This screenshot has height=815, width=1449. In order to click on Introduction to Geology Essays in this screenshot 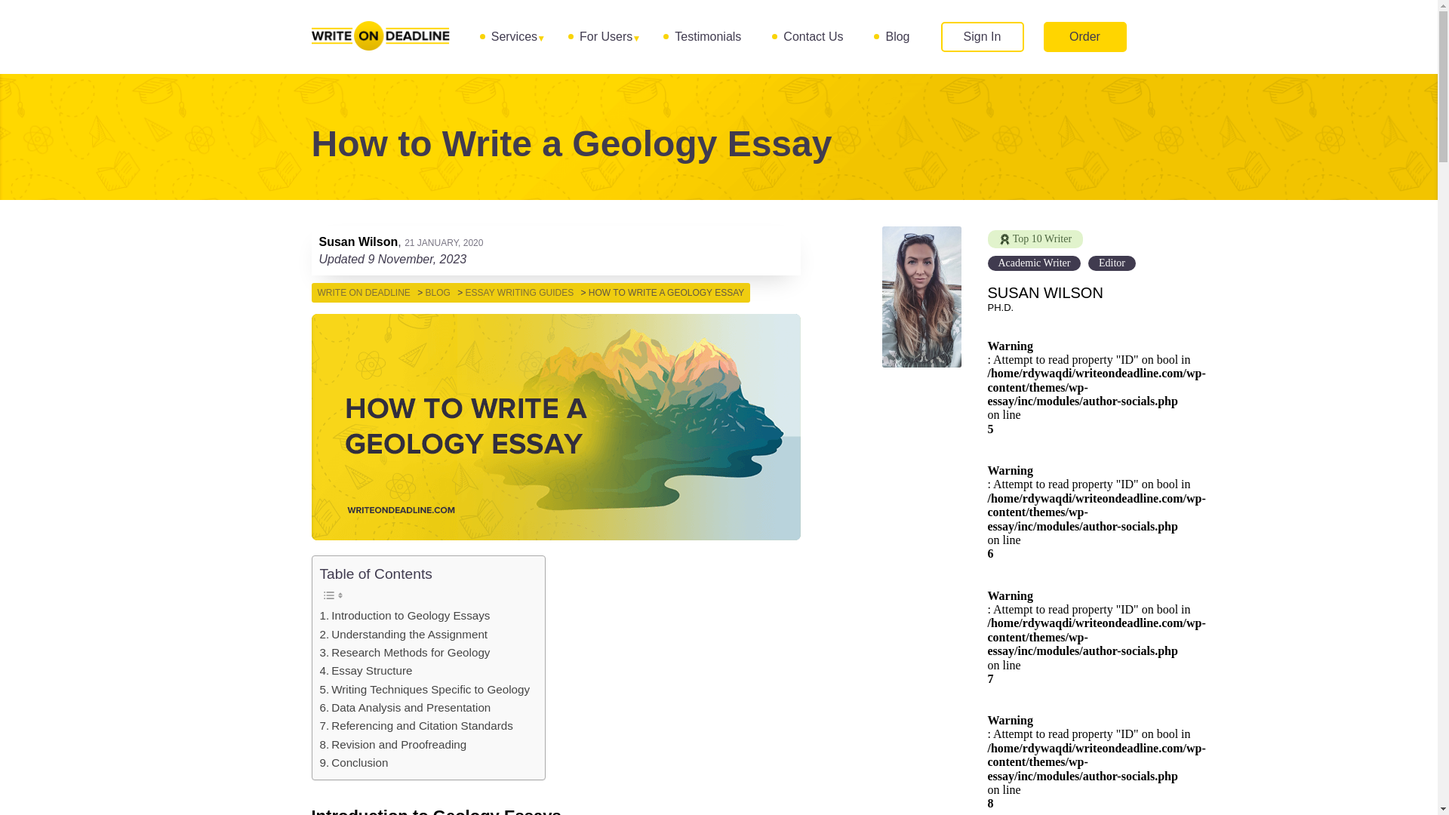, I will do `click(405, 616)`.